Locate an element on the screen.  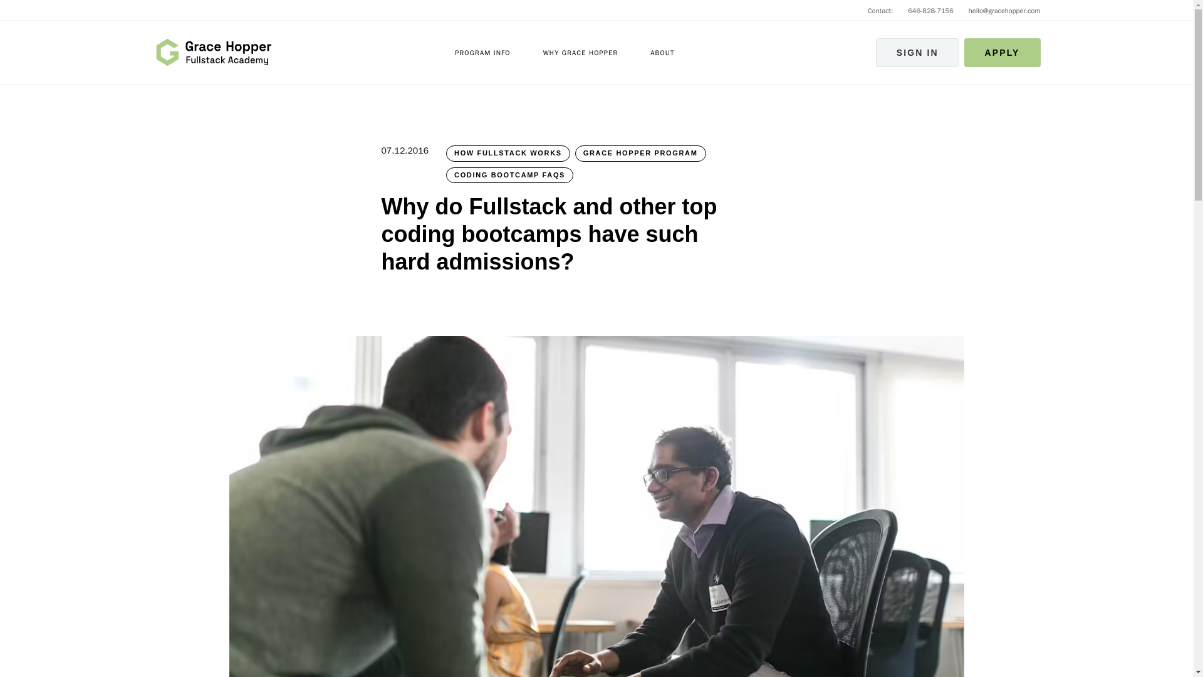
CODING BOOTCAMP FAQS is located at coordinates (510, 174).